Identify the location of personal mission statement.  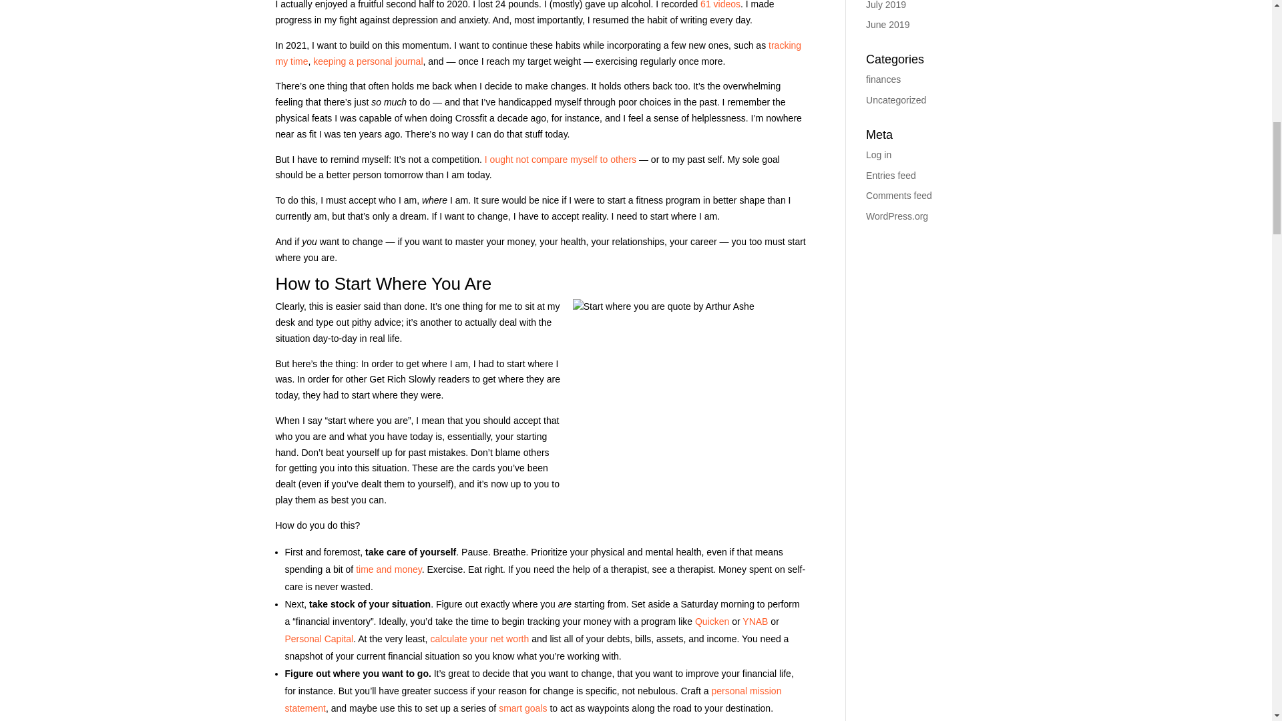
(533, 700).